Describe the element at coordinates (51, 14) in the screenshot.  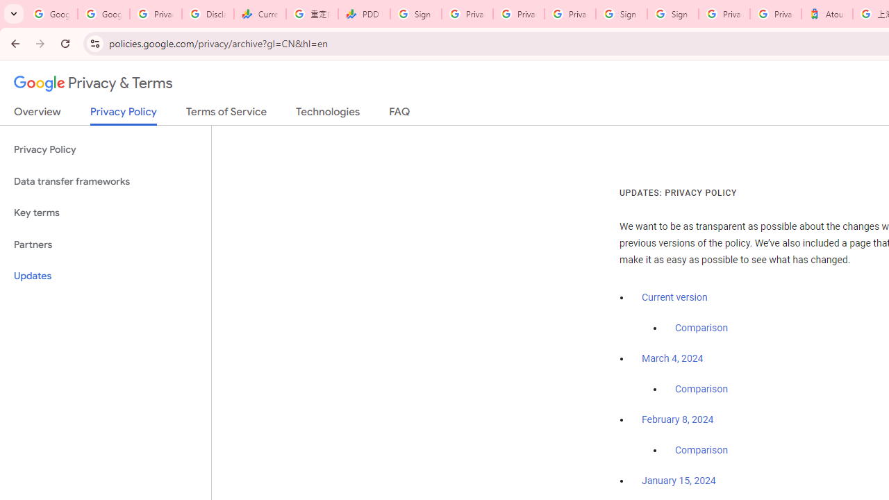
I see `Google Workspace Admin Community` at that location.